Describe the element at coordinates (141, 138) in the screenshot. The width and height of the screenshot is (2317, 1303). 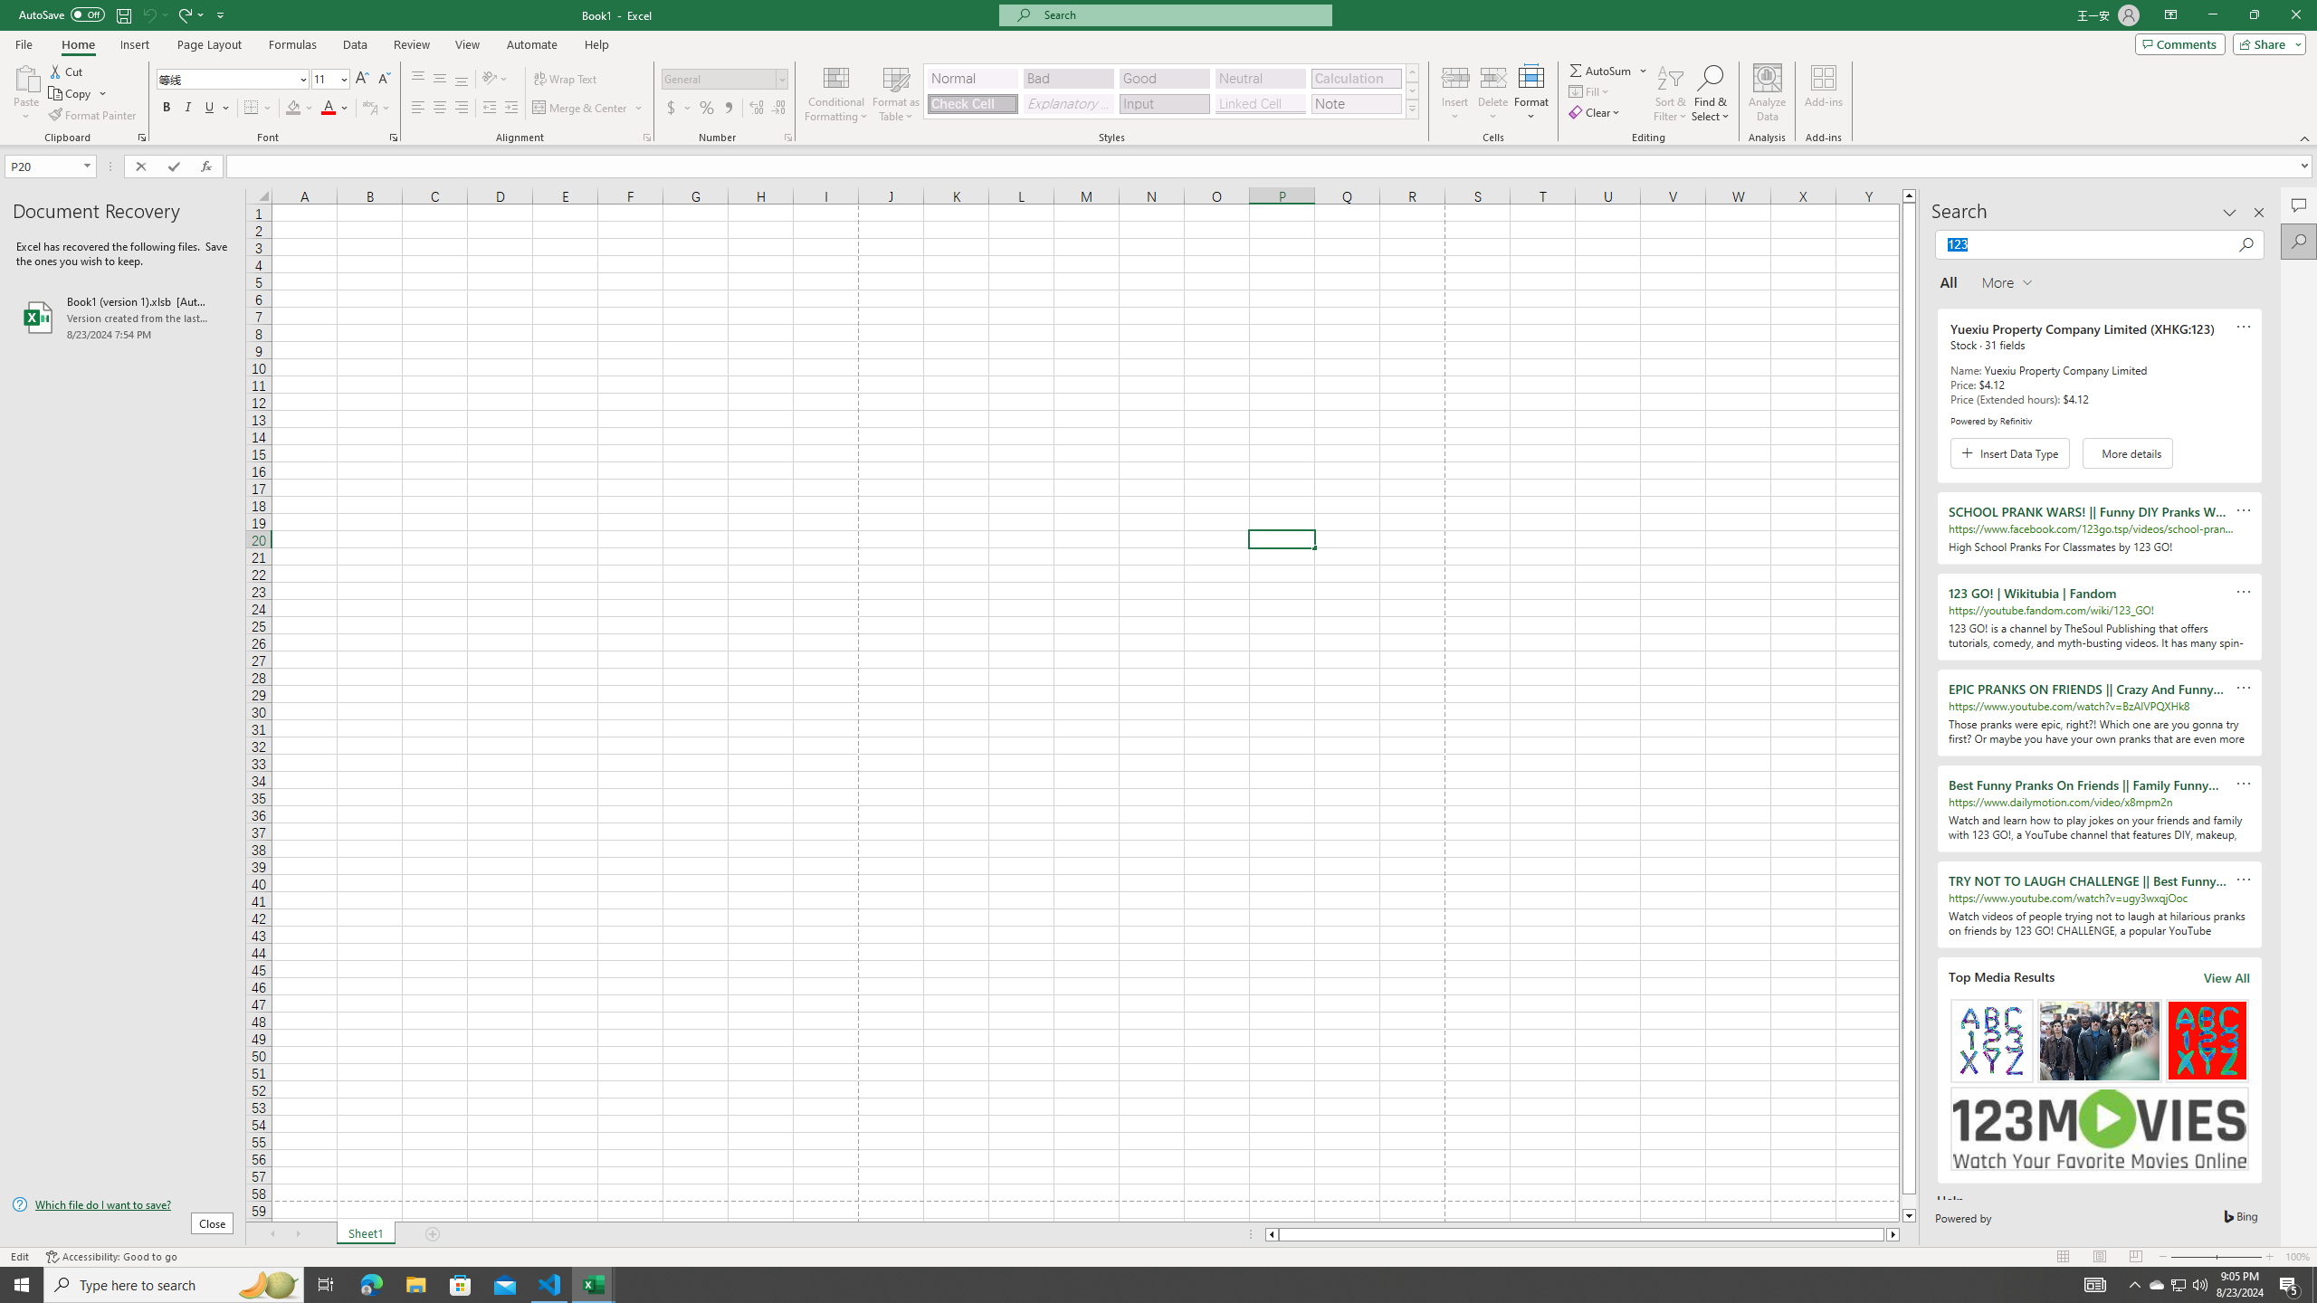
I see `Office Clipboard...` at that location.